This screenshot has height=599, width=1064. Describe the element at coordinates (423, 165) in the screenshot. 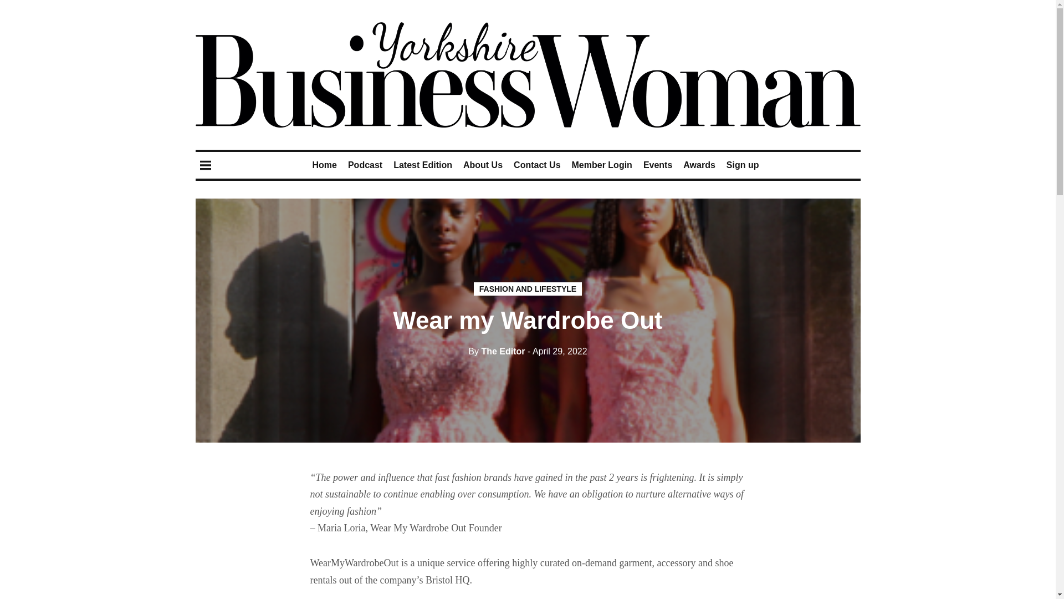

I see `Latest Edition` at that location.